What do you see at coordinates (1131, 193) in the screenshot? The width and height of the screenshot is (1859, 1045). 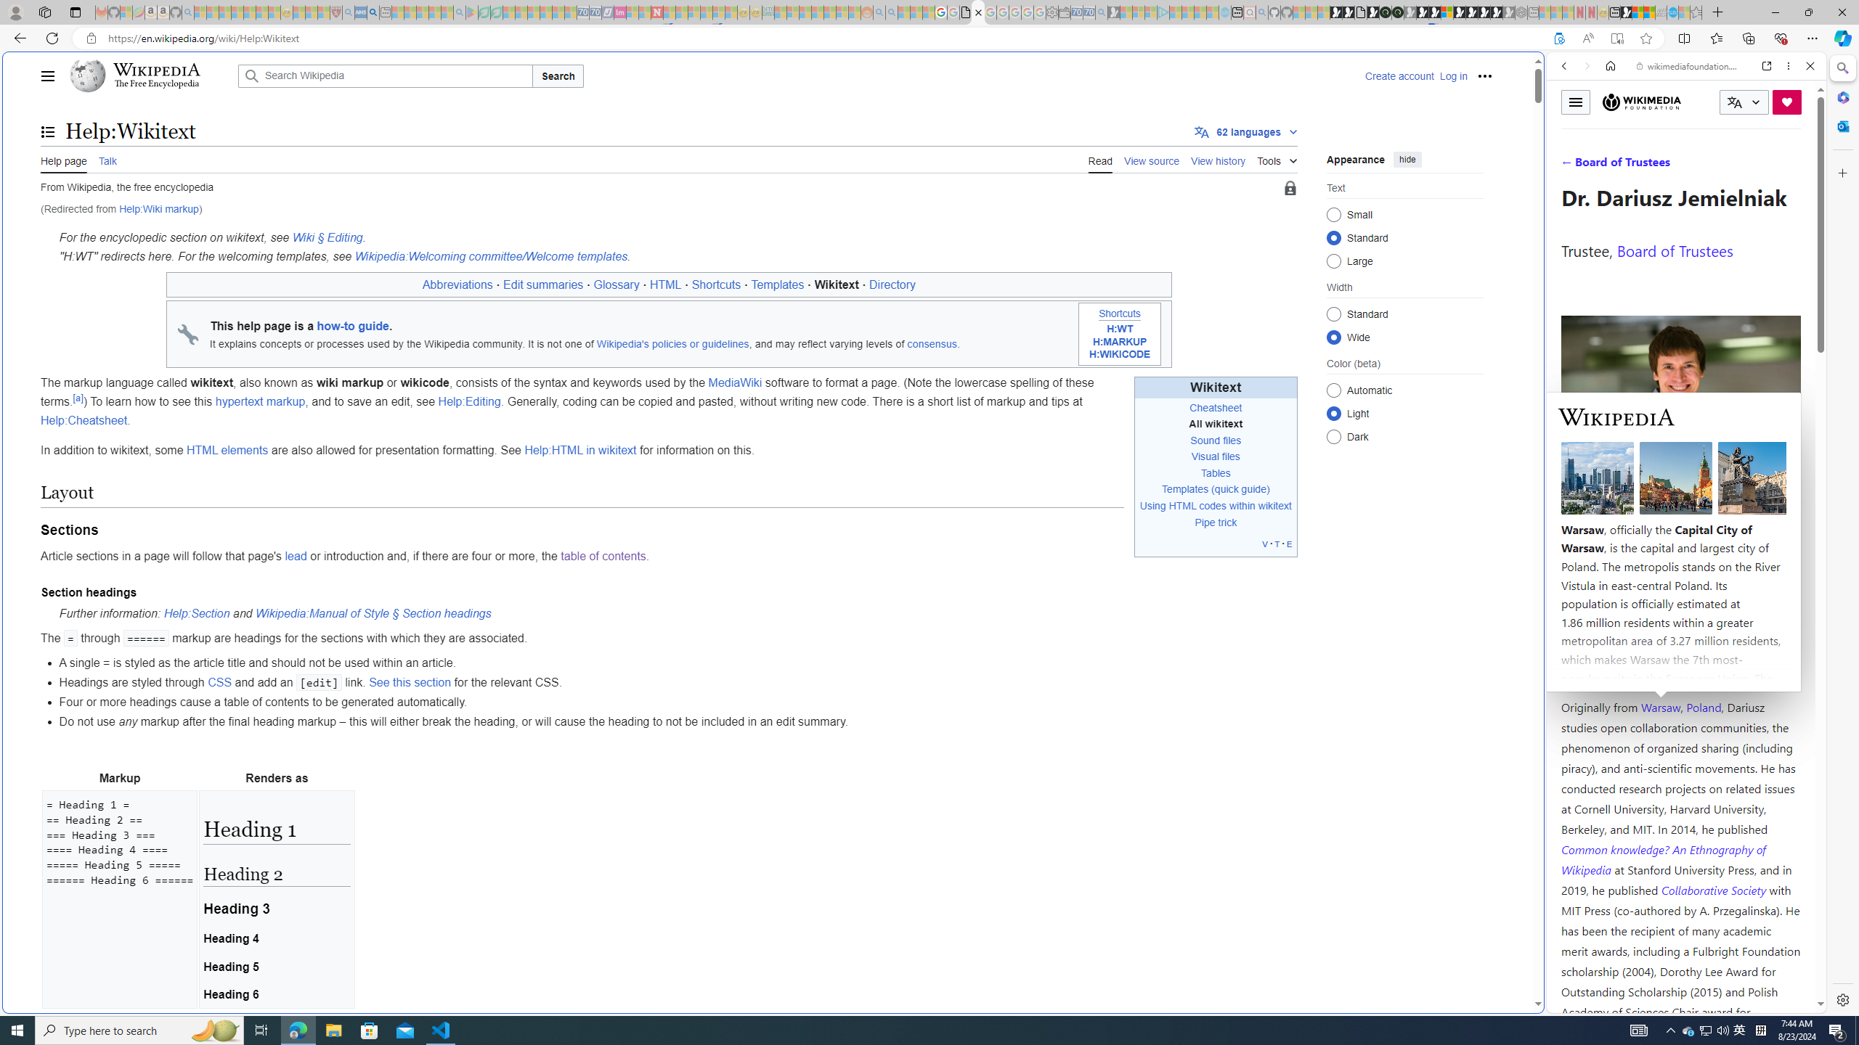 I see `Tabs you've opened` at bounding box center [1131, 193].